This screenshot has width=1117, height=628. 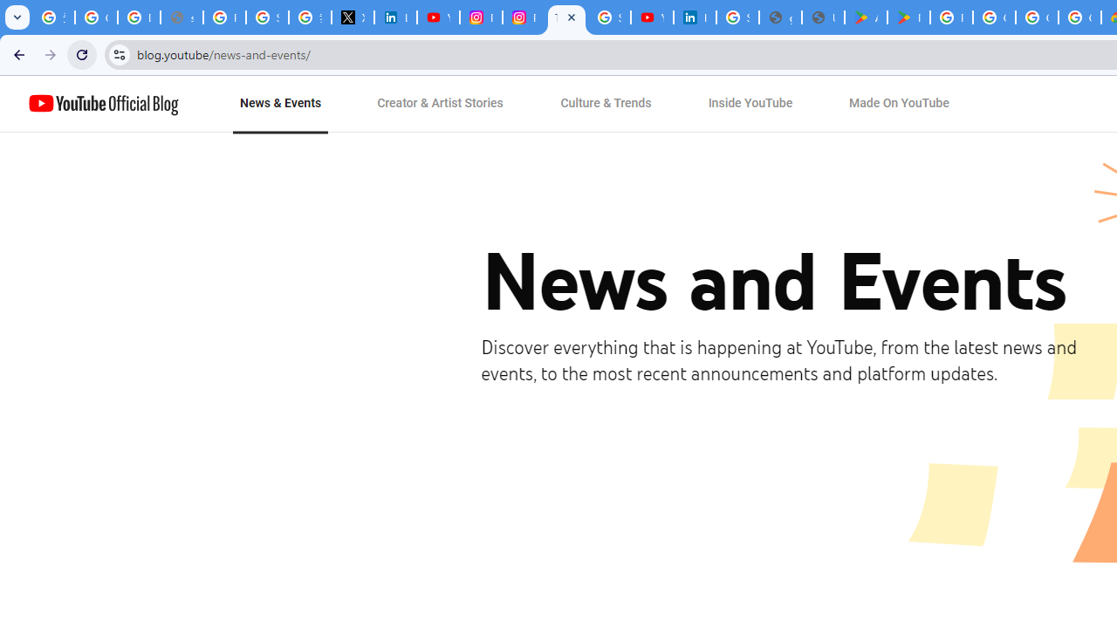 What do you see at coordinates (103, 104) in the screenshot?
I see `YouTube Official Blog logo` at bounding box center [103, 104].